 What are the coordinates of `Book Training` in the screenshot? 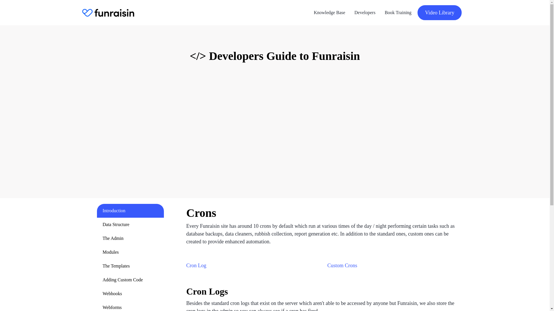 It's located at (398, 13).